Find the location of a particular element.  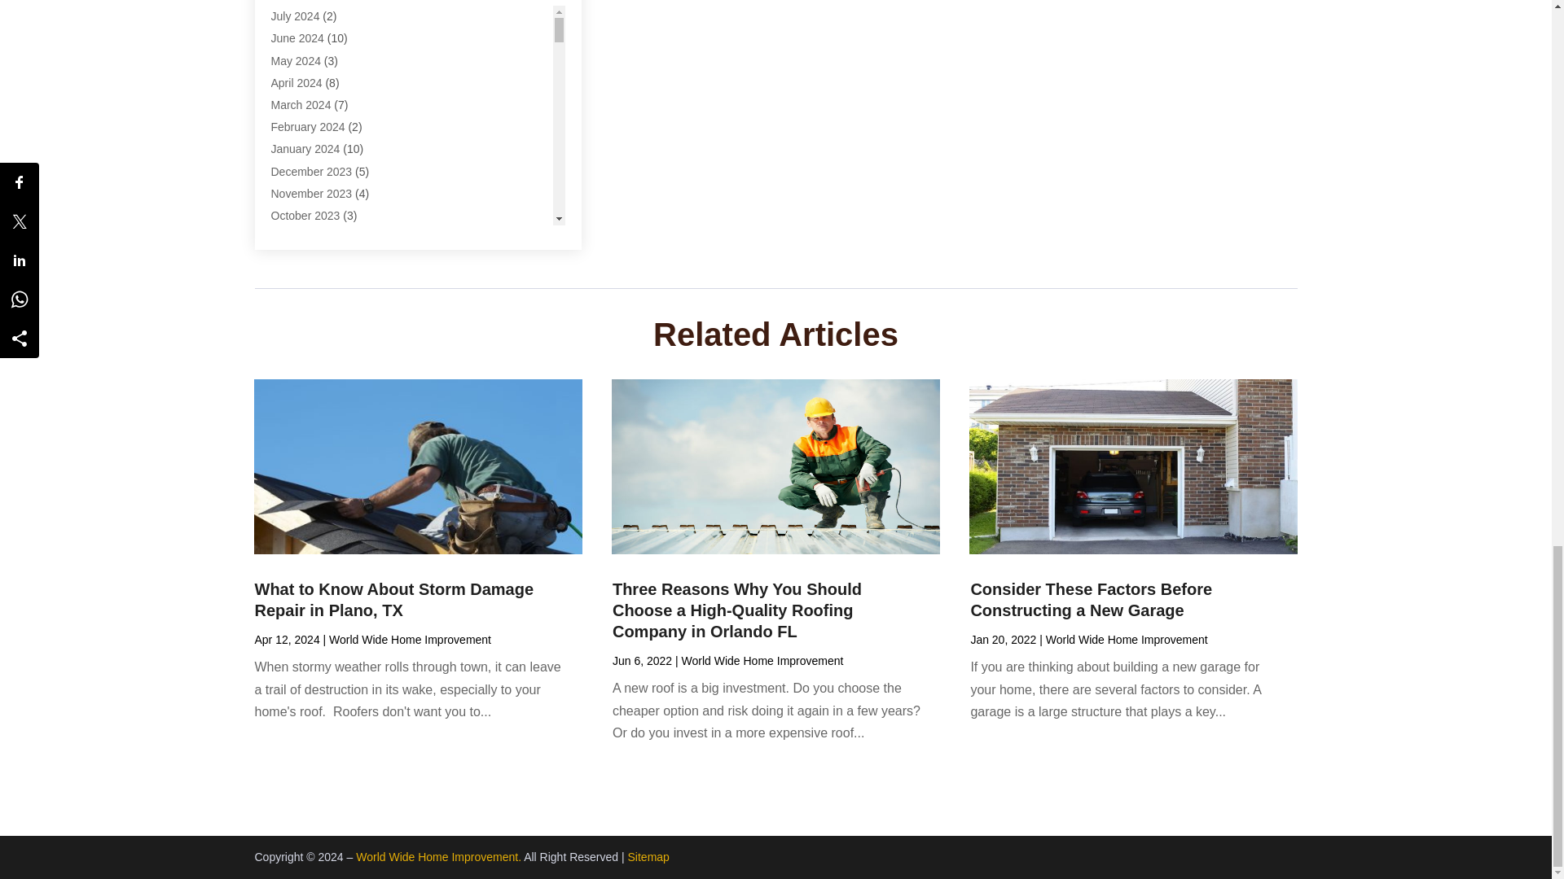

Custom Home Builder is located at coordinates (326, 153).